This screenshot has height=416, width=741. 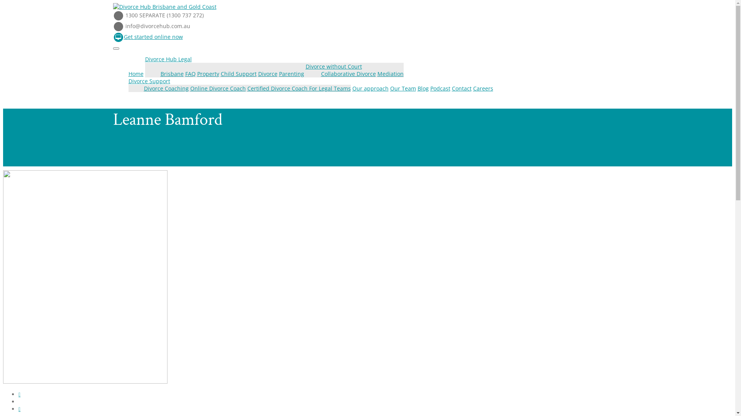 I want to click on Contact, so click(x=462, y=89).